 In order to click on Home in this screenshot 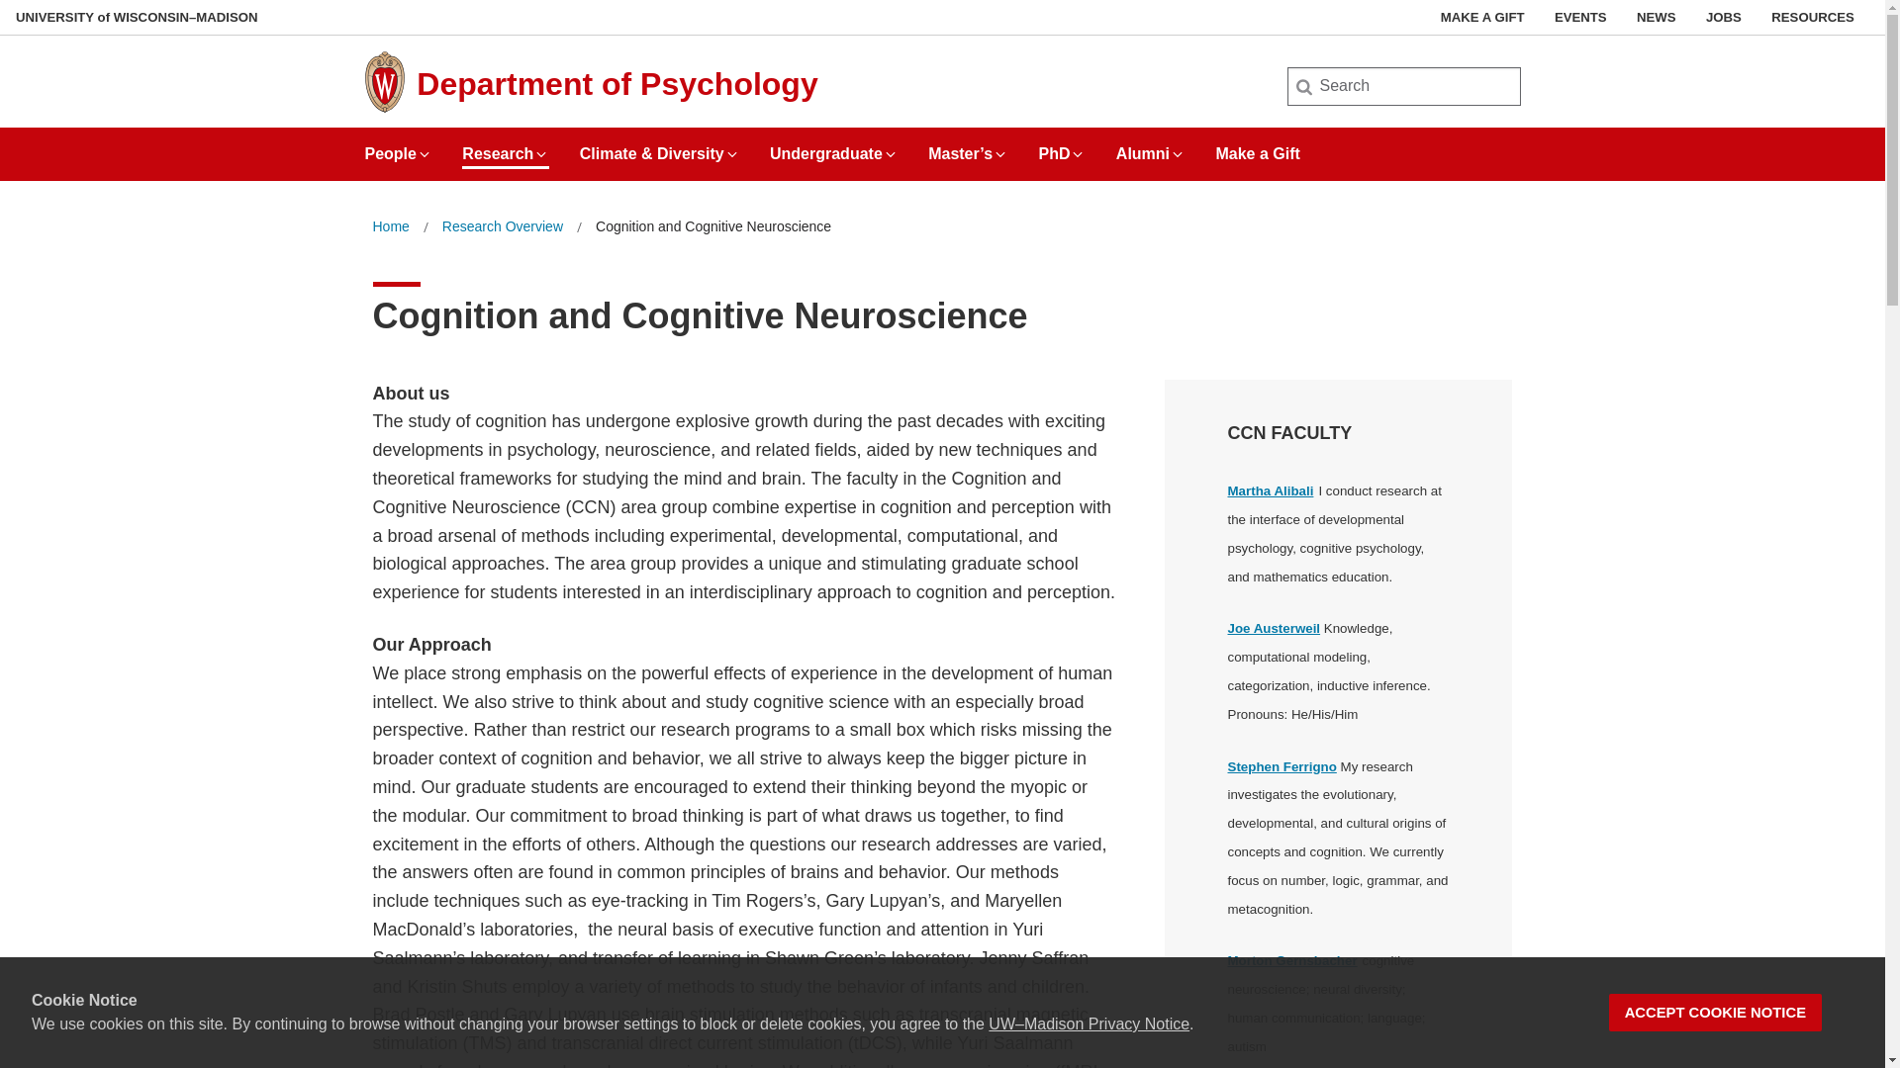, I will do `click(390, 226)`.